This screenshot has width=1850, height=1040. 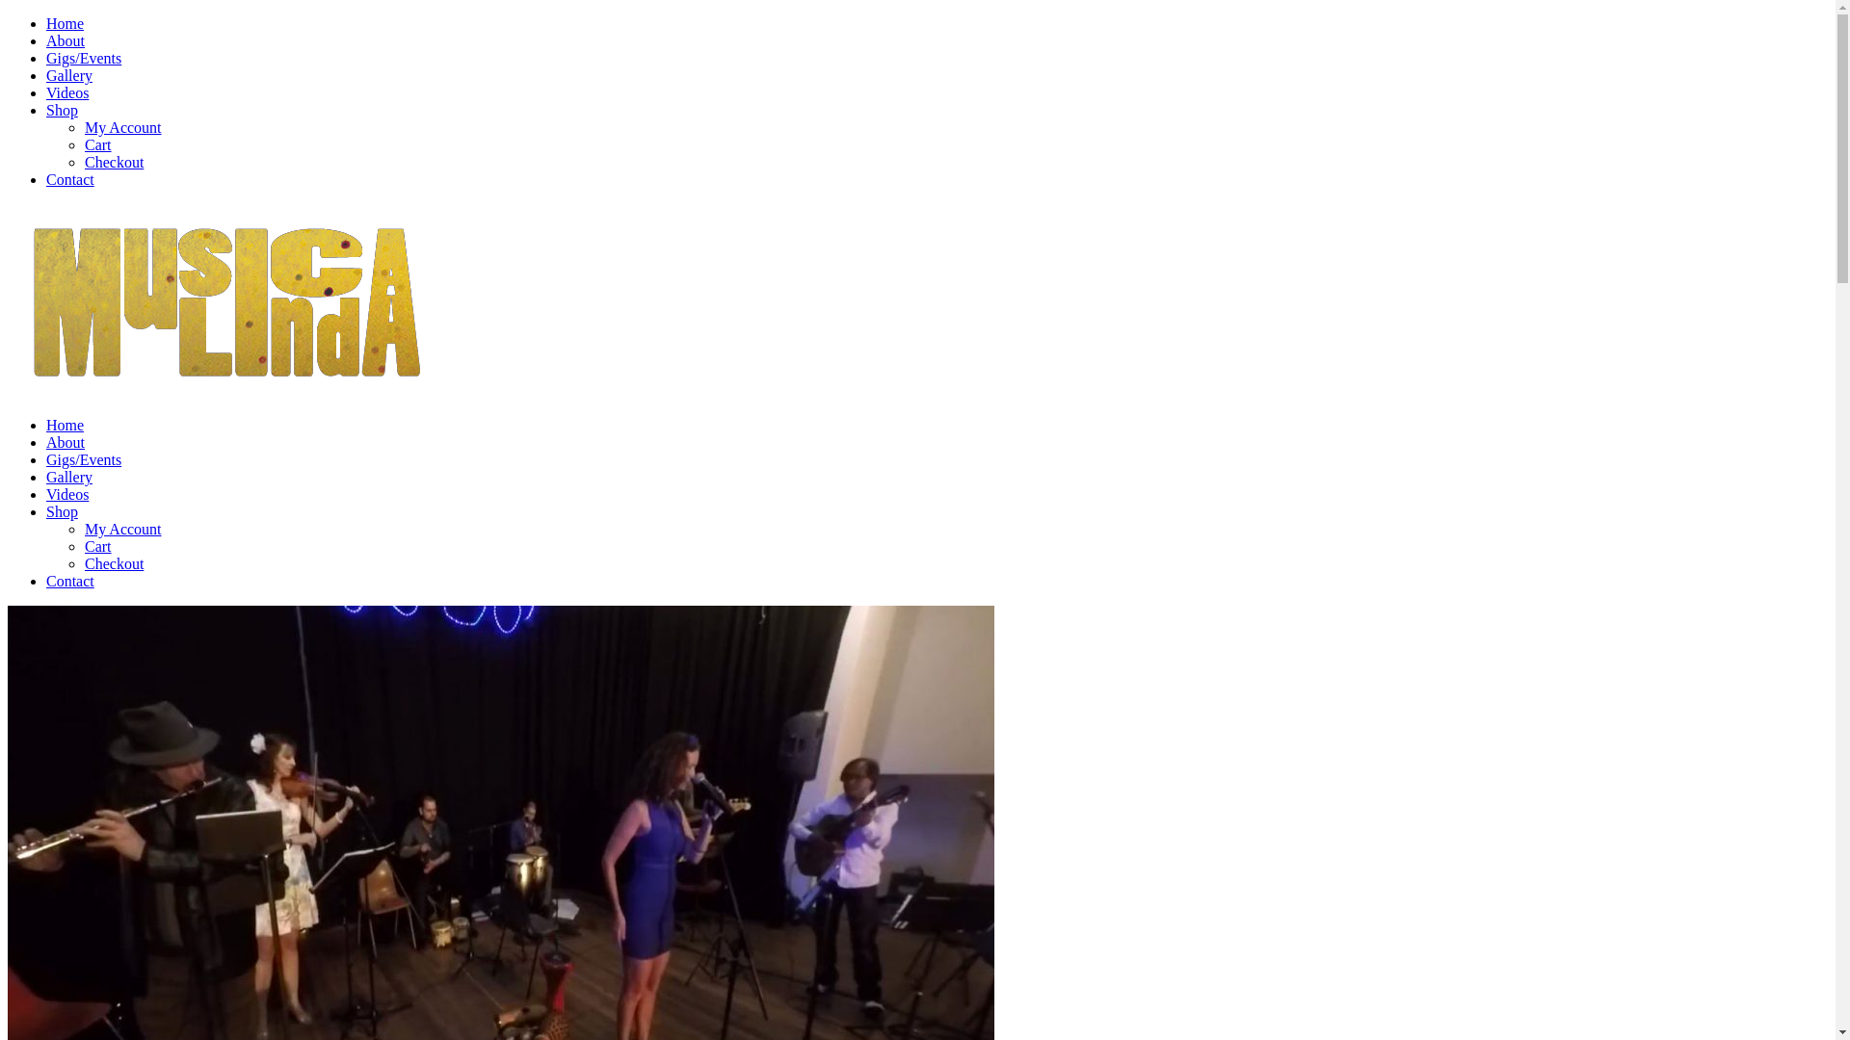 I want to click on Cart, so click(x=98, y=547).